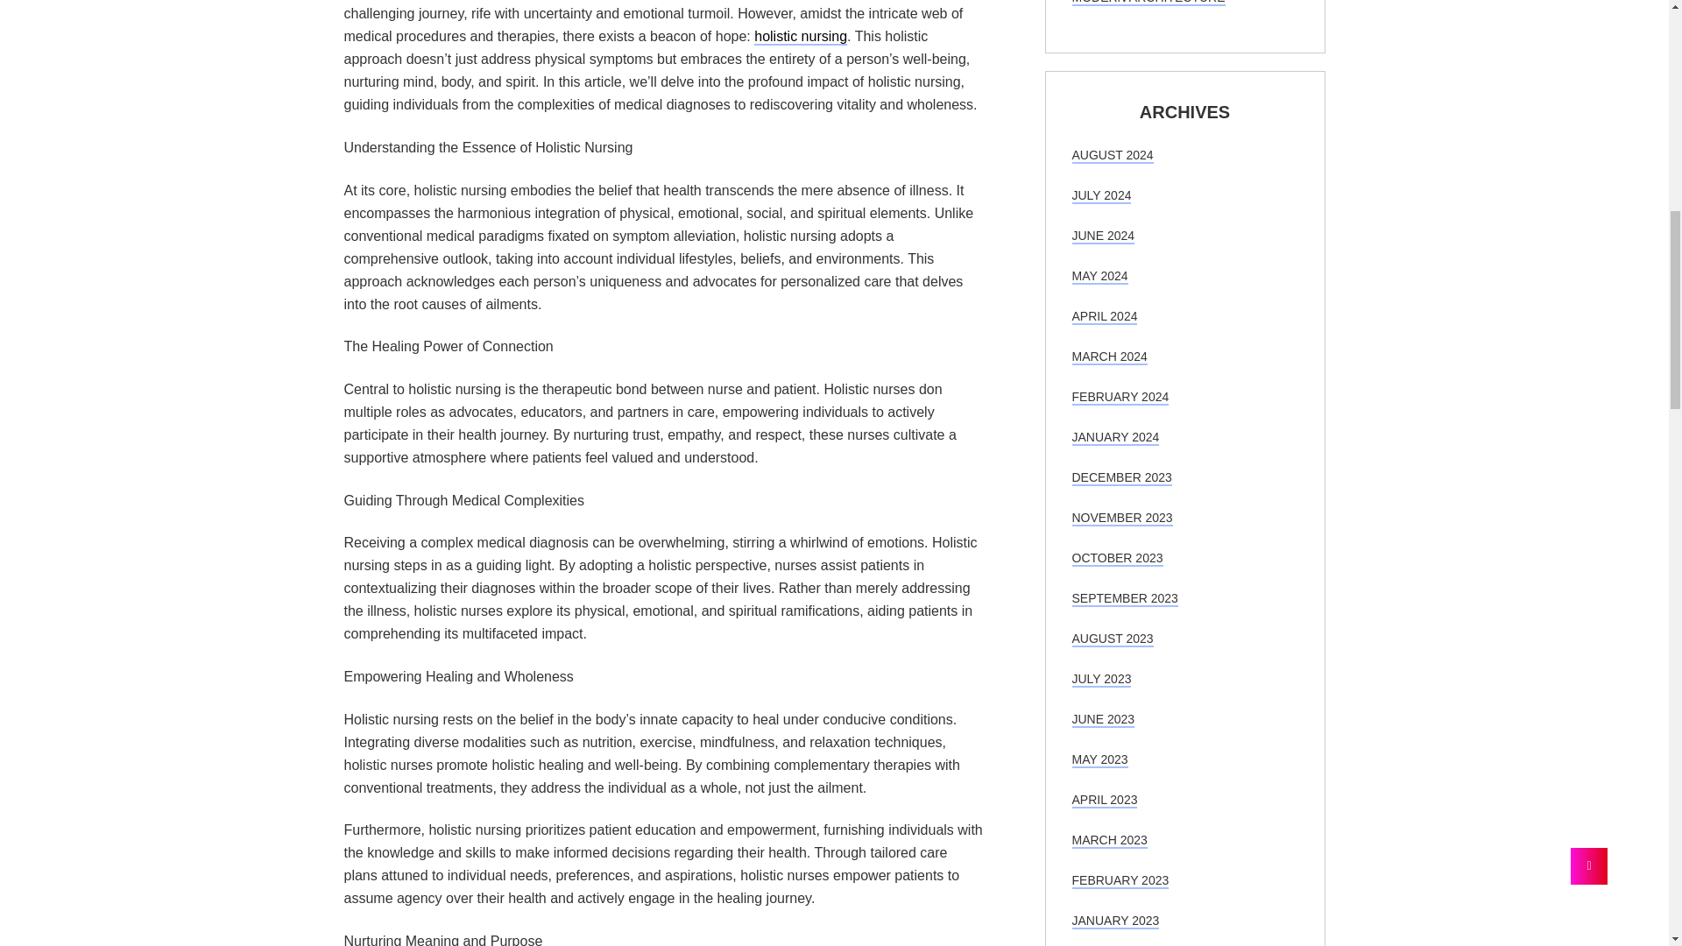 Image resolution: width=1682 pixels, height=946 pixels. I want to click on JULY 2024, so click(1102, 196).